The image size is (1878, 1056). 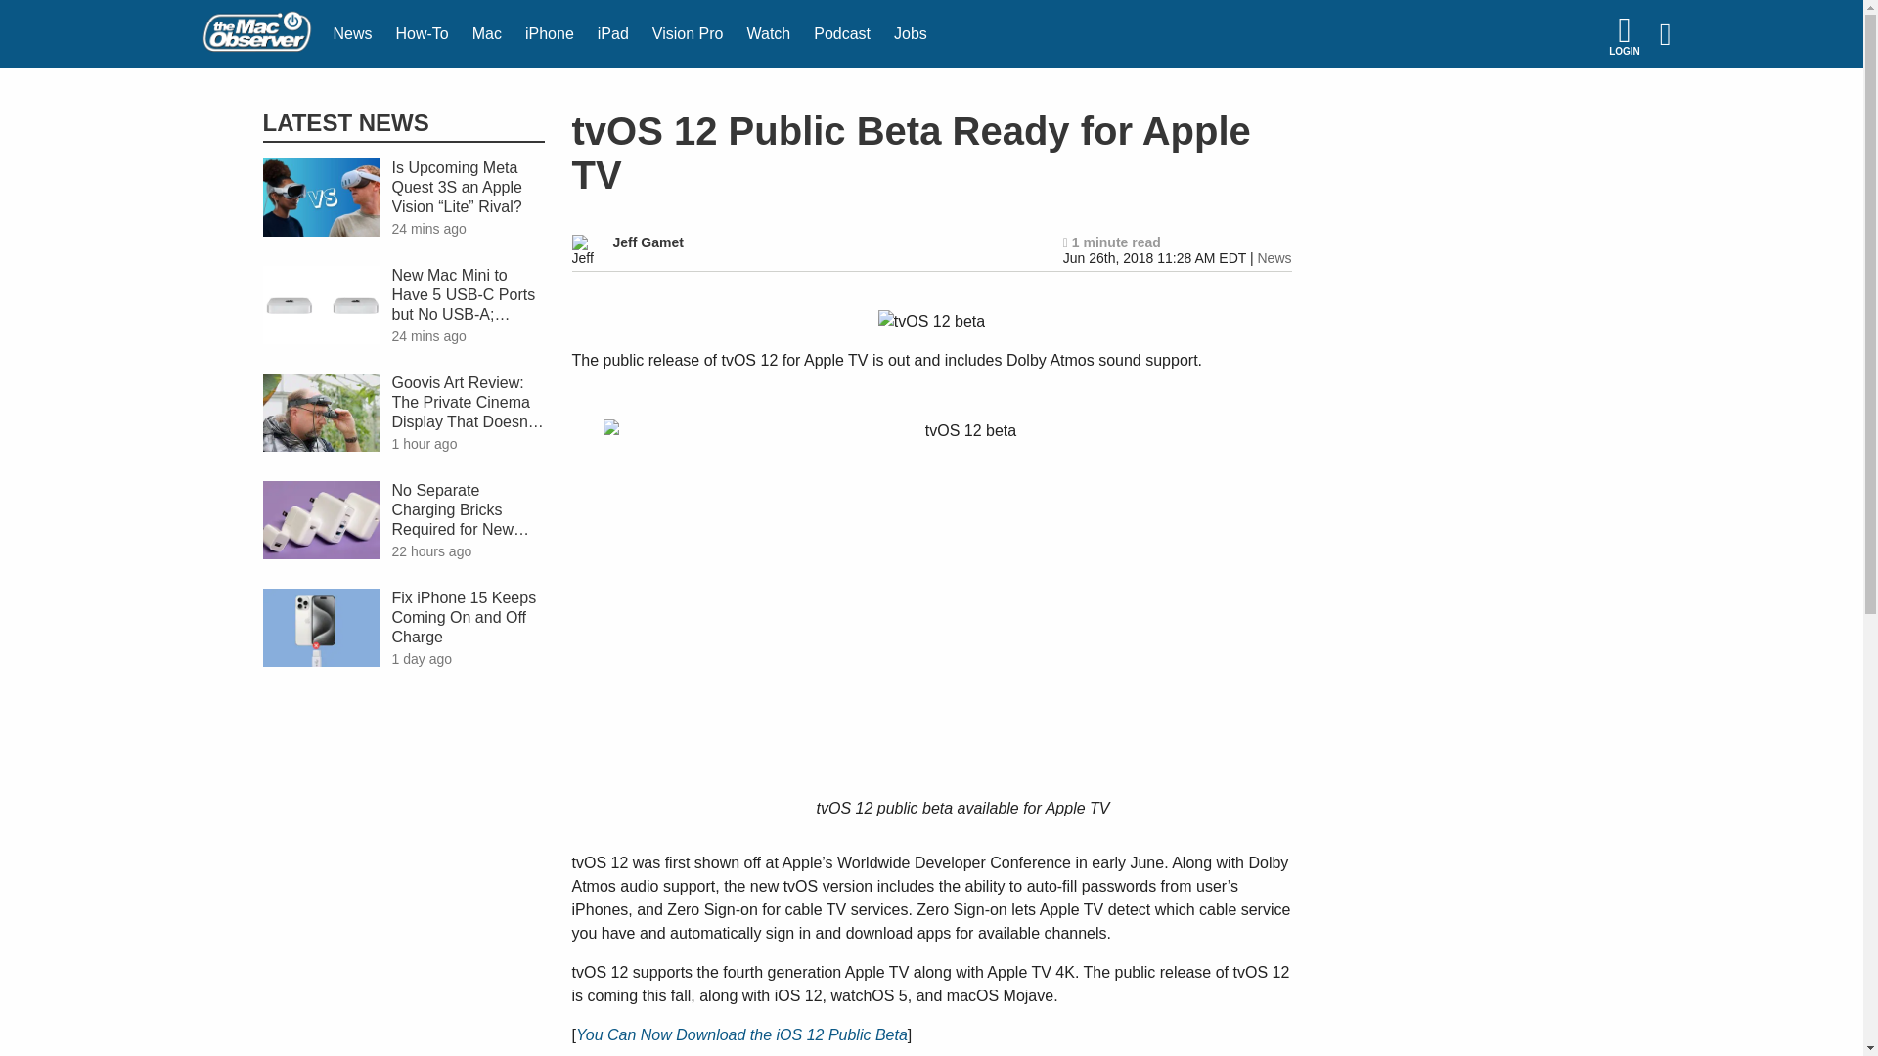 What do you see at coordinates (352, 34) in the screenshot?
I see `News` at bounding box center [352, 34].